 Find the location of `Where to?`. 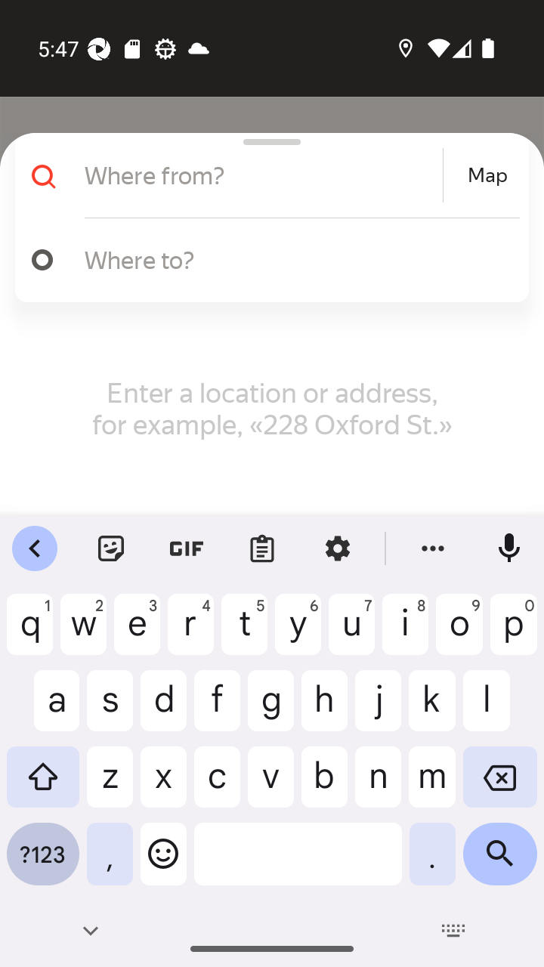

Where to? is located at coordinates (266, 260).